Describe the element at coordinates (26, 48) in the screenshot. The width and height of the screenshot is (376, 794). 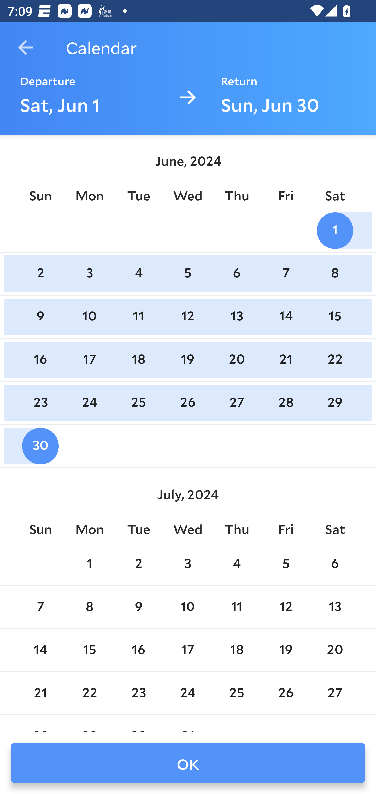
I see `Navigate up` at that location.